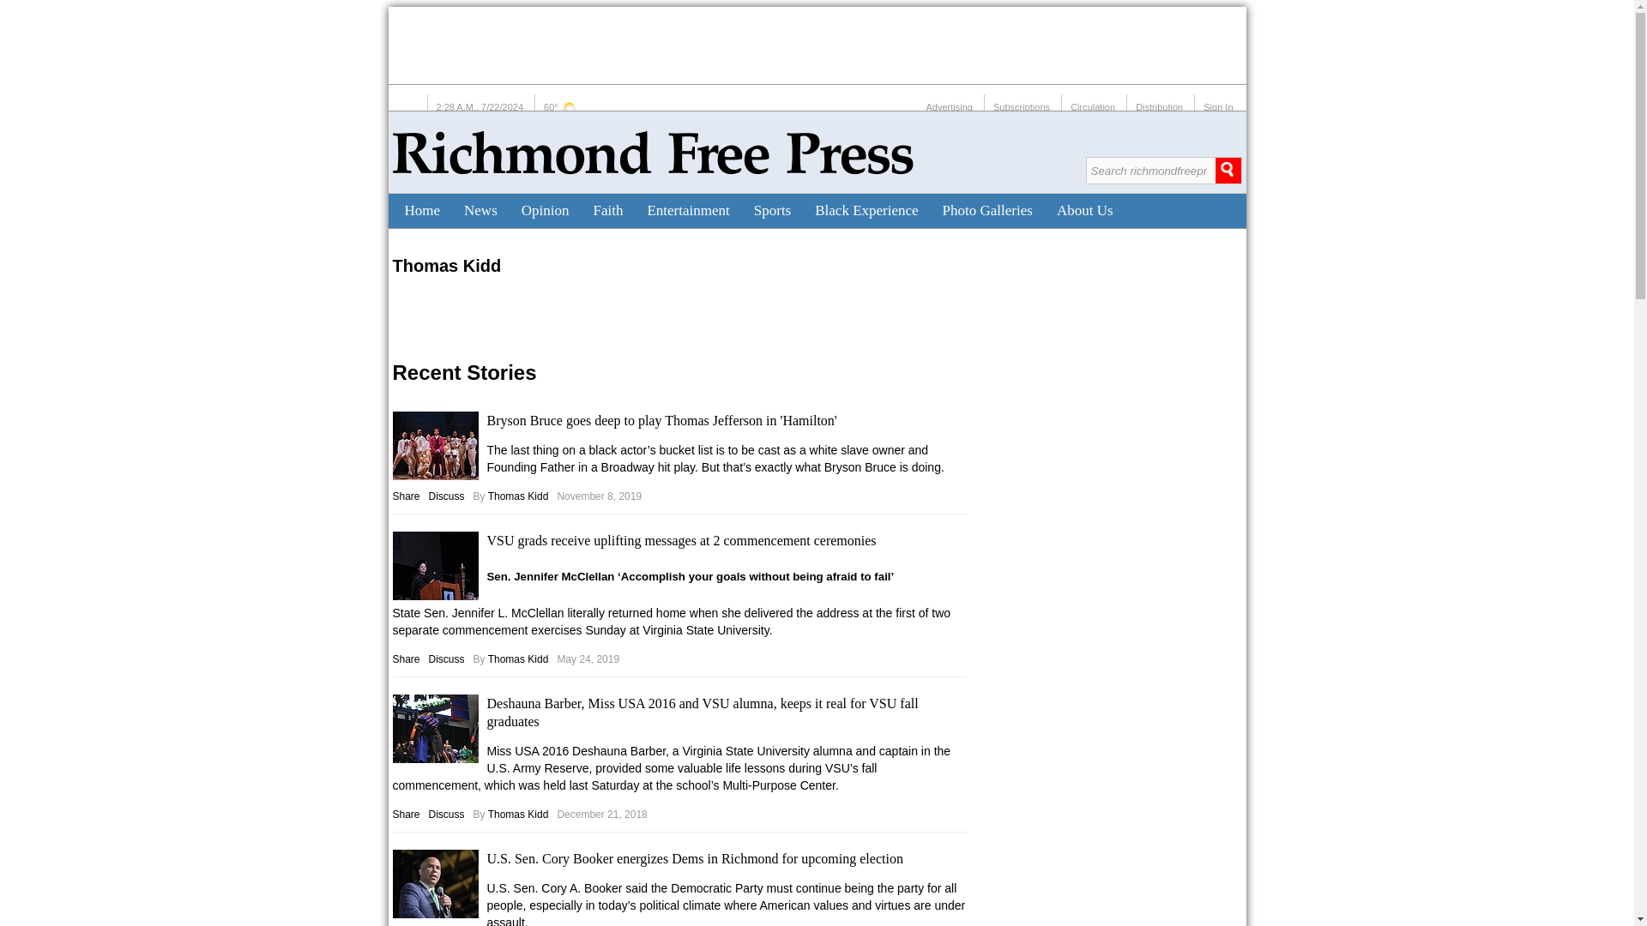 This screenshot has height=926, width=1647. I want to click on Circulation, so click(1093, 106).